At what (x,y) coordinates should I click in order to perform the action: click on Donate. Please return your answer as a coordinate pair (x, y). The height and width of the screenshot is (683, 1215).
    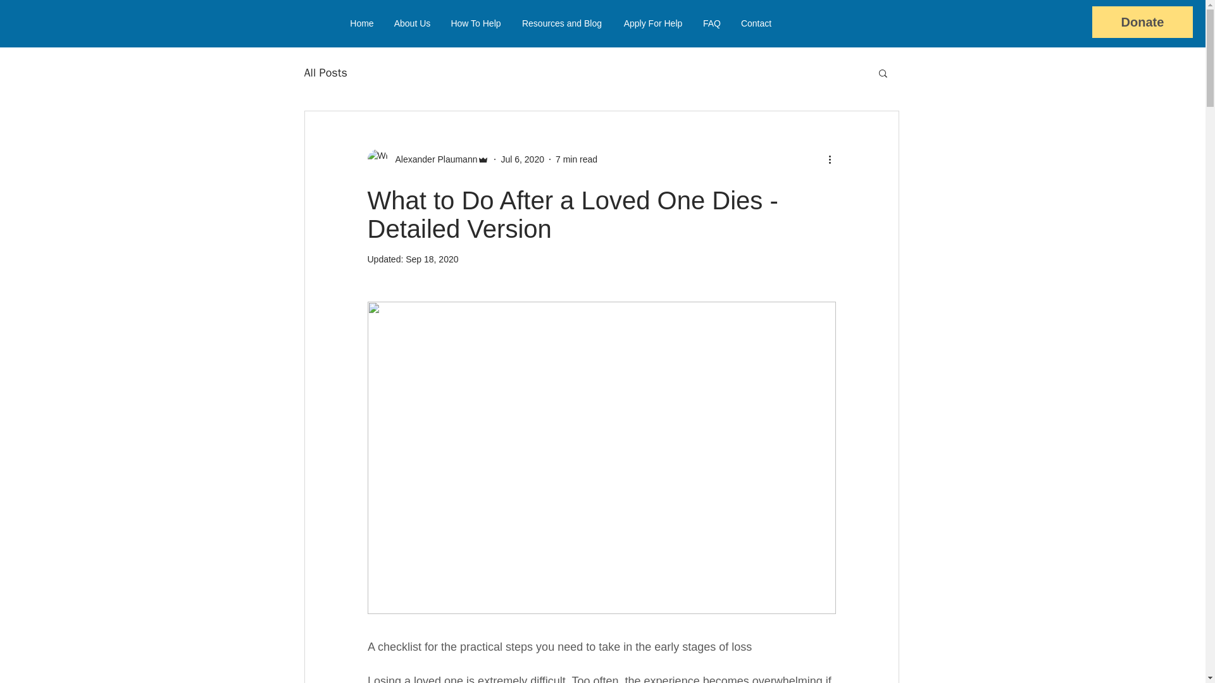
    Looking at the image, I should click on (1143, 22).